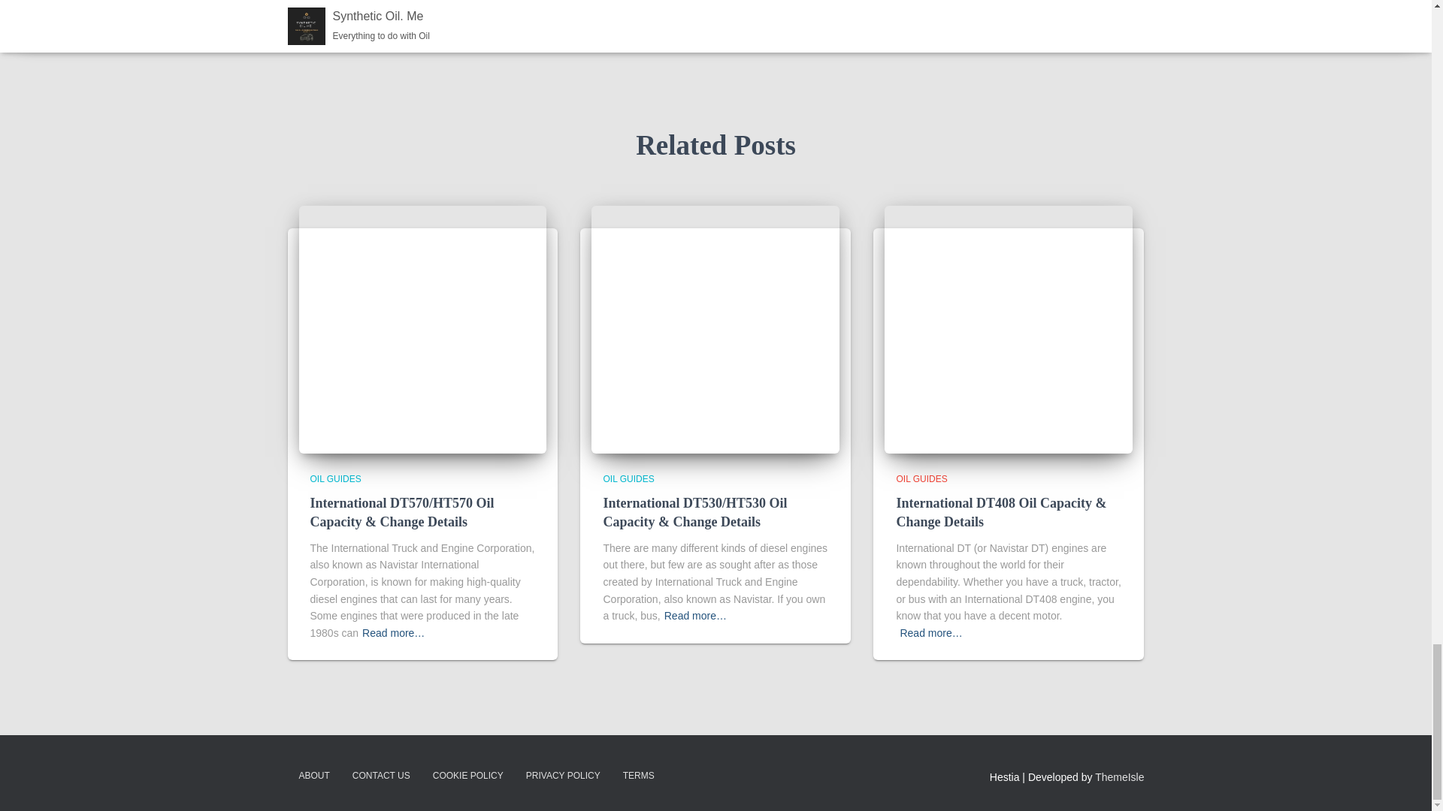  What do you see at coordinates (628, 478) in the screenshot?
I see `OIL GUIDES` at bounding box center [628, 478].